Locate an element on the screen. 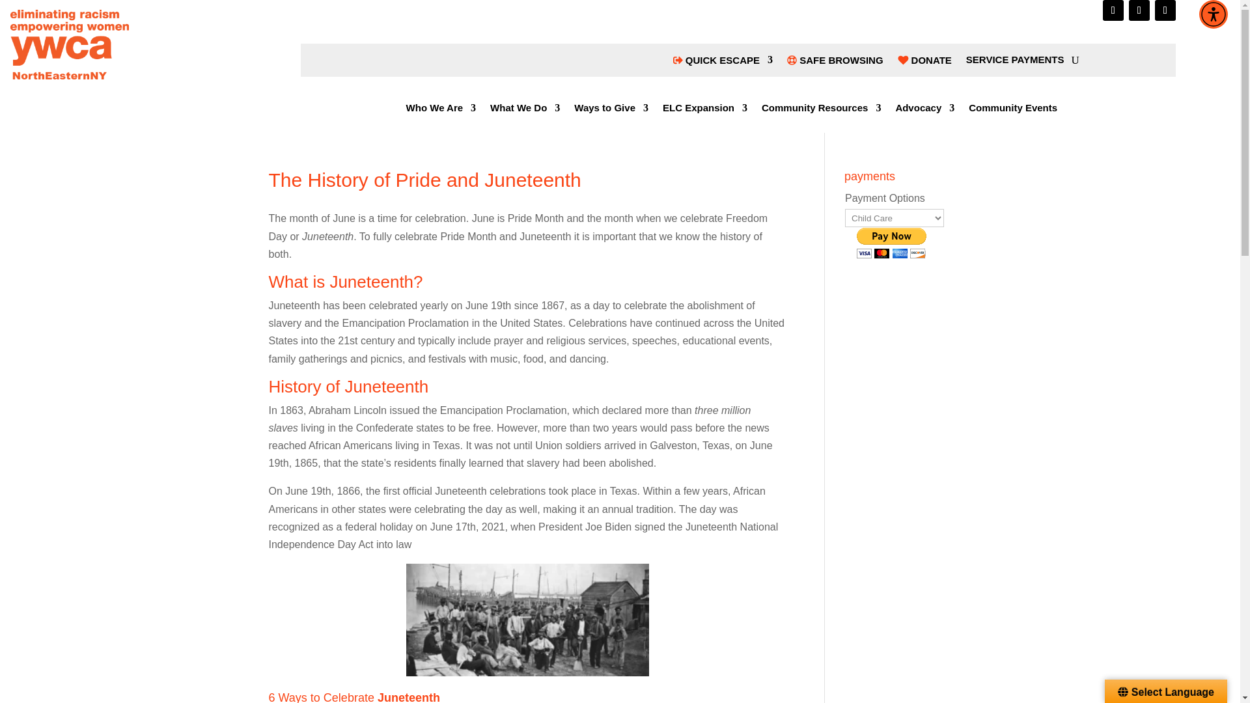 This screenshot has width=1250, height=703. What We Do is located at coordinates (525, 111).